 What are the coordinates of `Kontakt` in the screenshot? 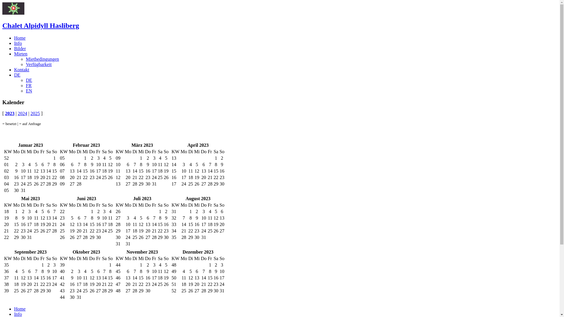 It's located at (22, 70).